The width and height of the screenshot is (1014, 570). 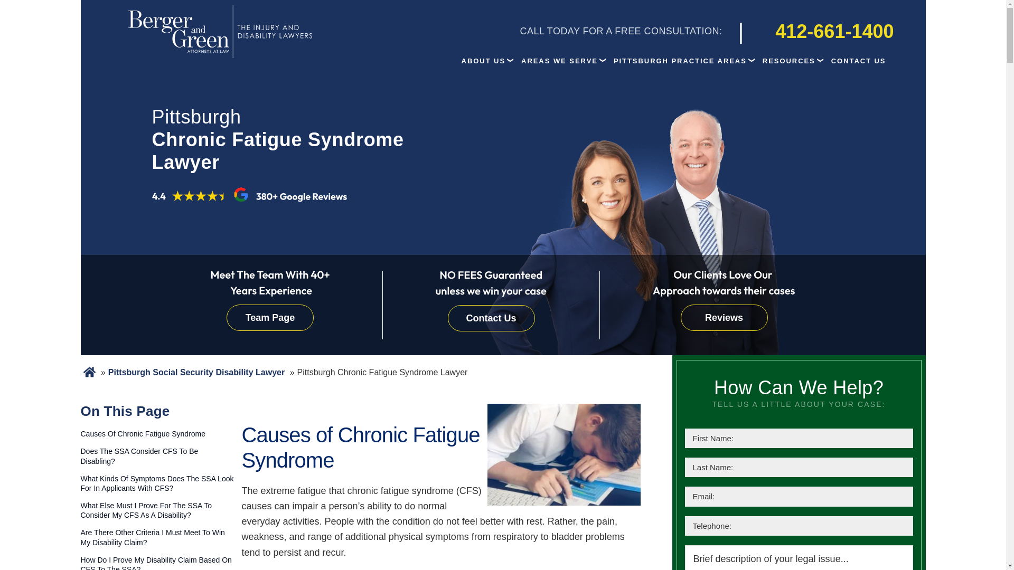 I want to click on Does The SSA Consider CFS To Be Disabling?, so click(x=156, y=456).